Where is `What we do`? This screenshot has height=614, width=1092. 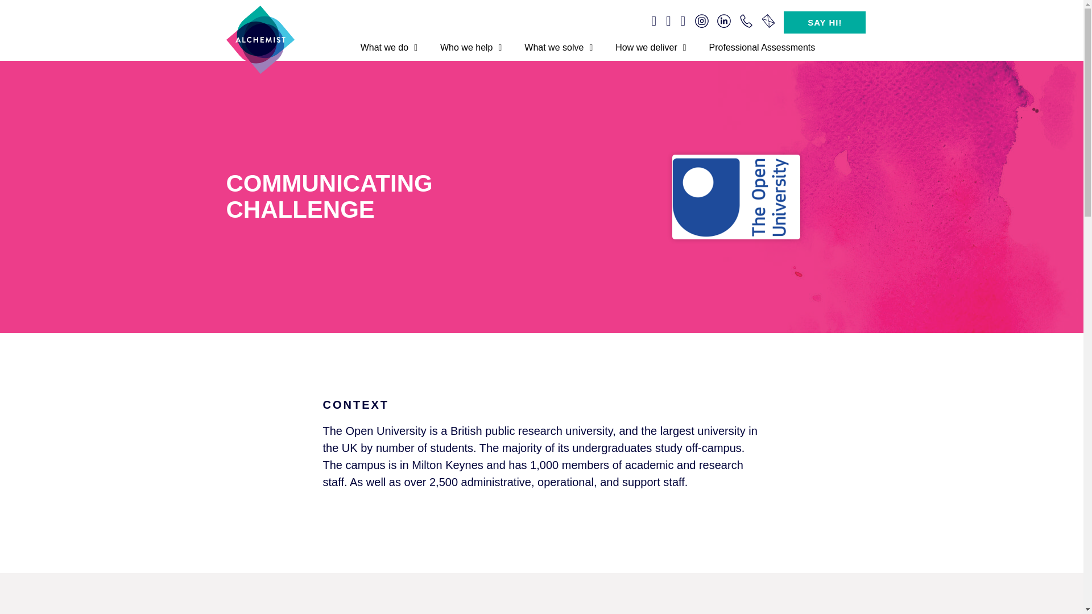
What we do is located at coordinates (389, 47).